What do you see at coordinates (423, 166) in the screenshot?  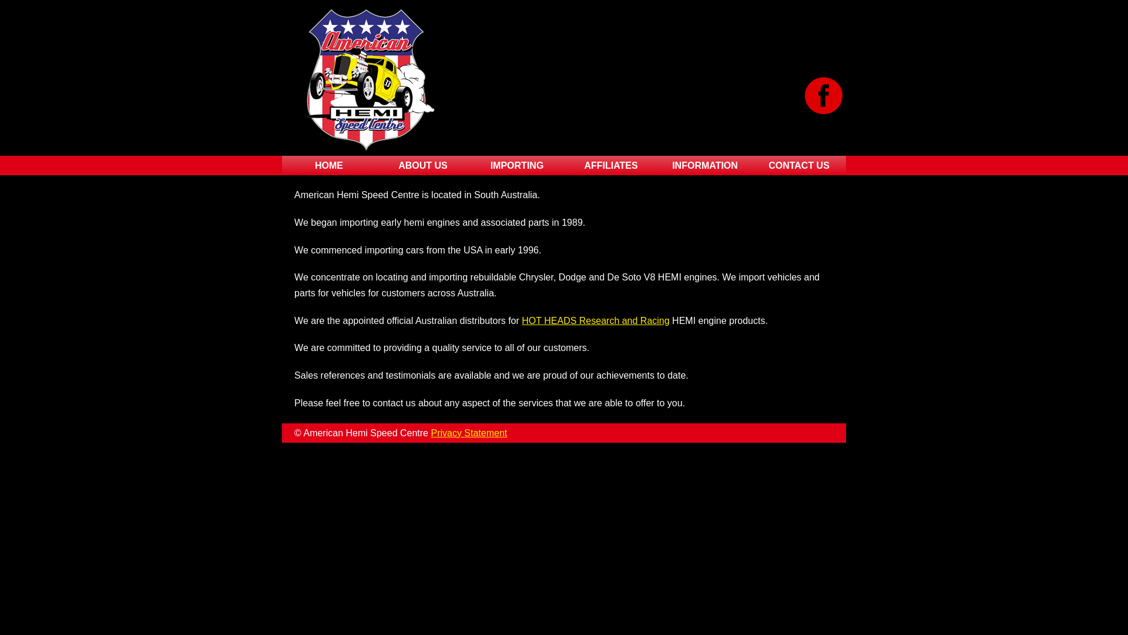 I see `ABOUT US` at bounding box center [423, 166].